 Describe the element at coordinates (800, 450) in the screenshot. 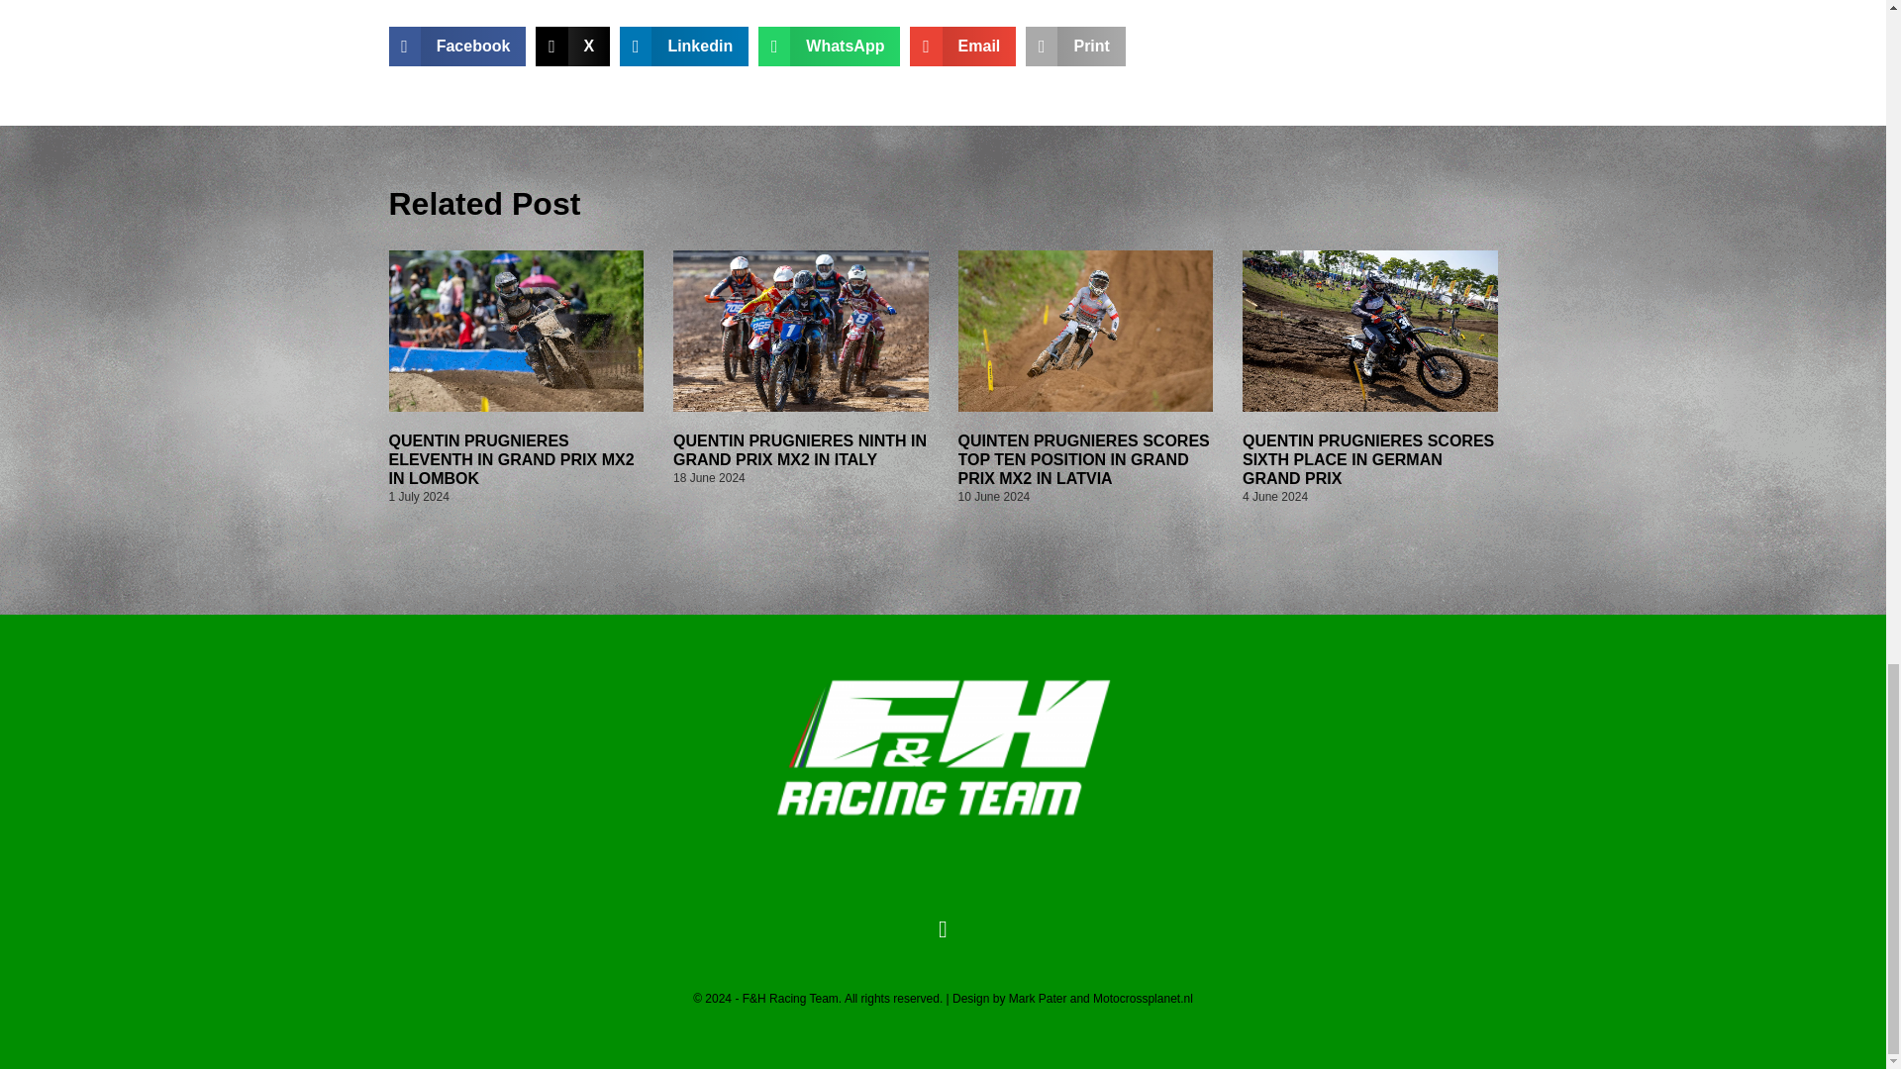

I see `QUENTIN PRUGNIERES NINTH IN GRAND PRIX MX2 IN ITALY` at that location.